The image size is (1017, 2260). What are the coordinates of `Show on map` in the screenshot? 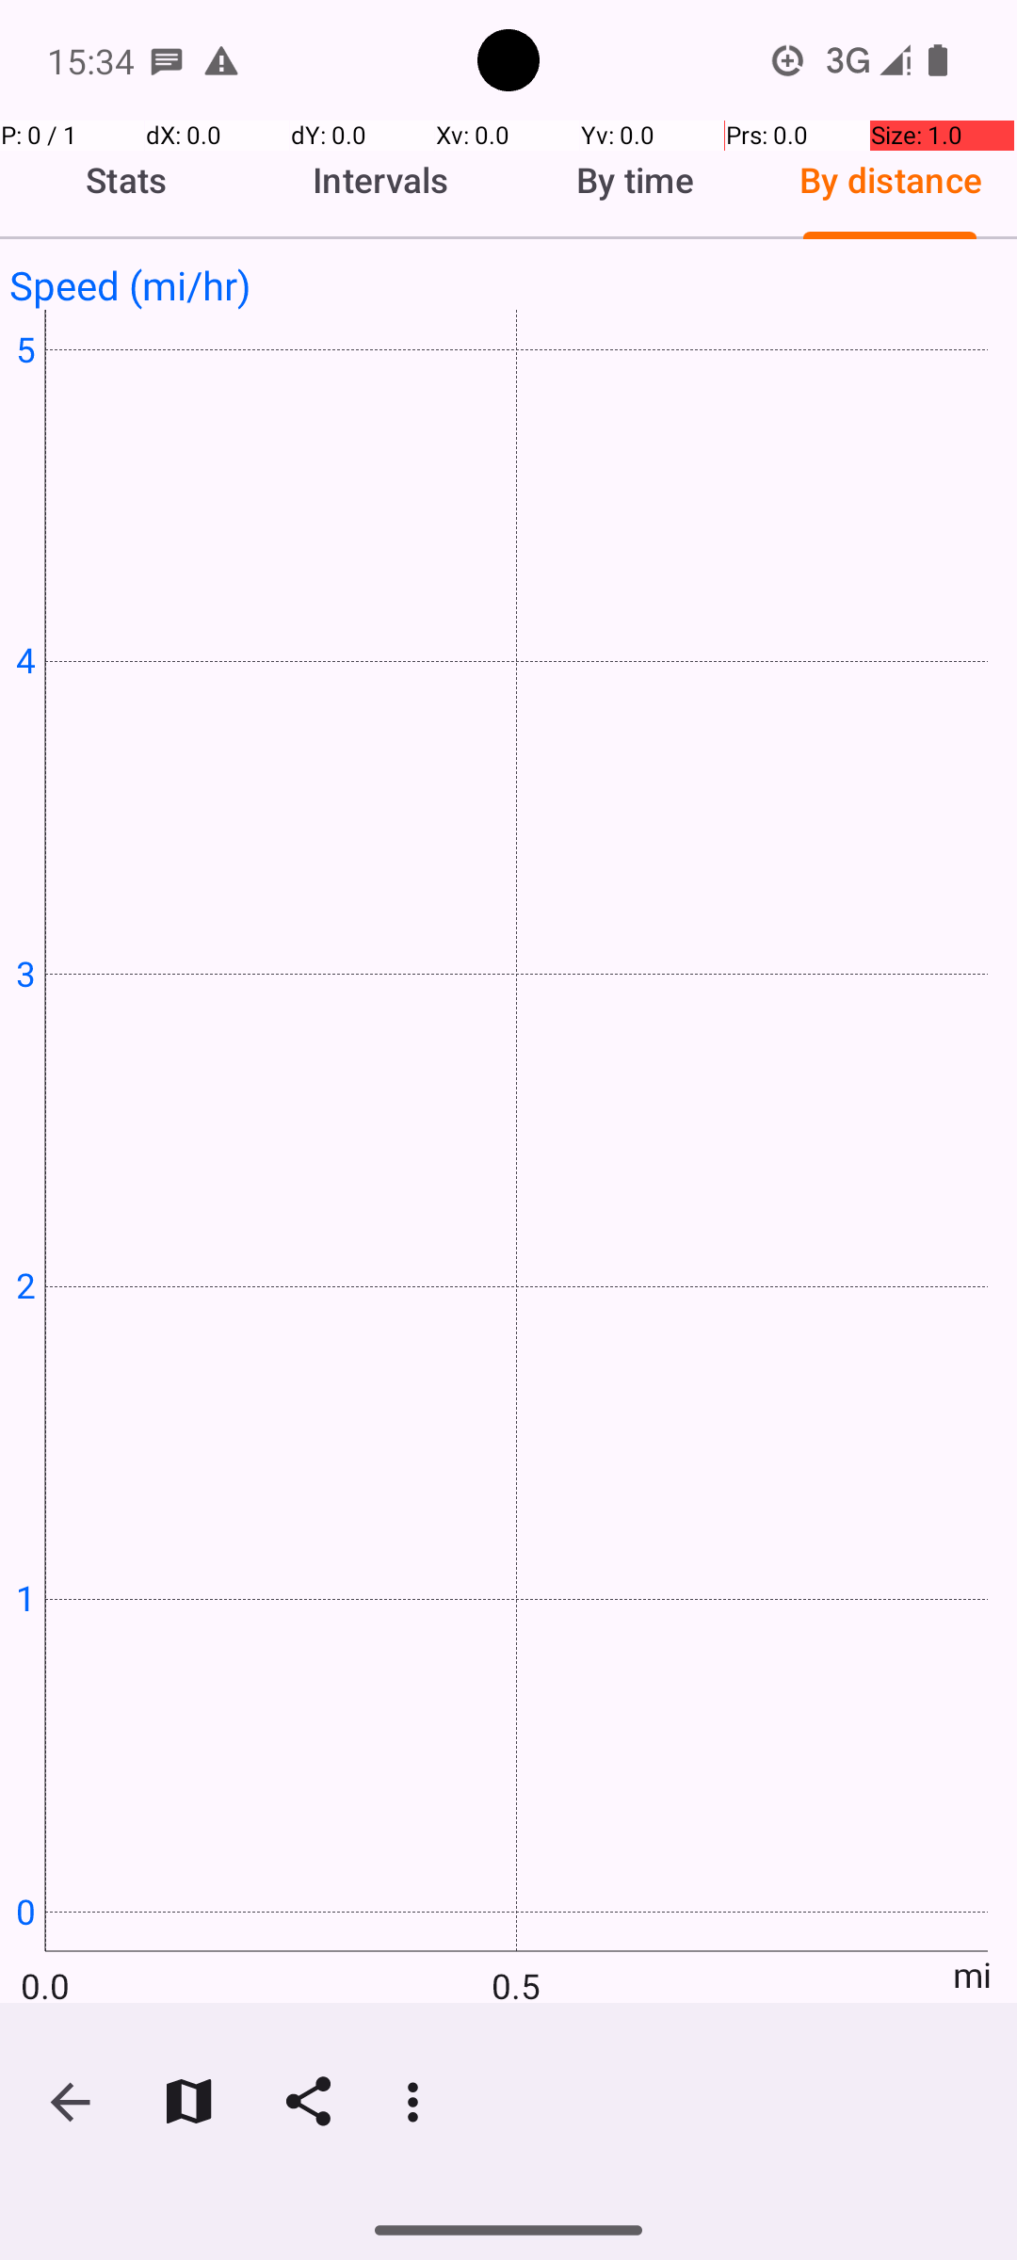 It's located at (188, 2102).